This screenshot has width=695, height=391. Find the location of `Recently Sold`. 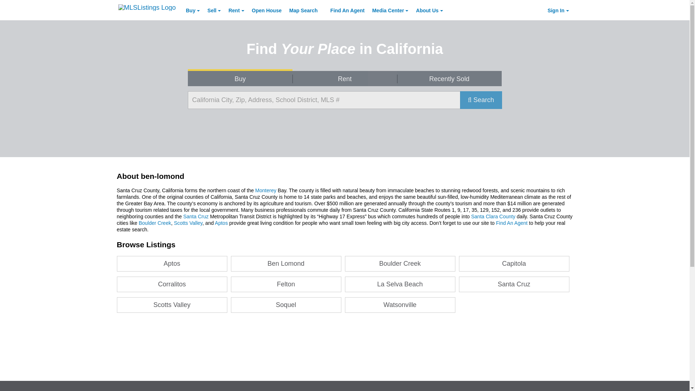

Recently Sold is located at coordinates (449, 78).